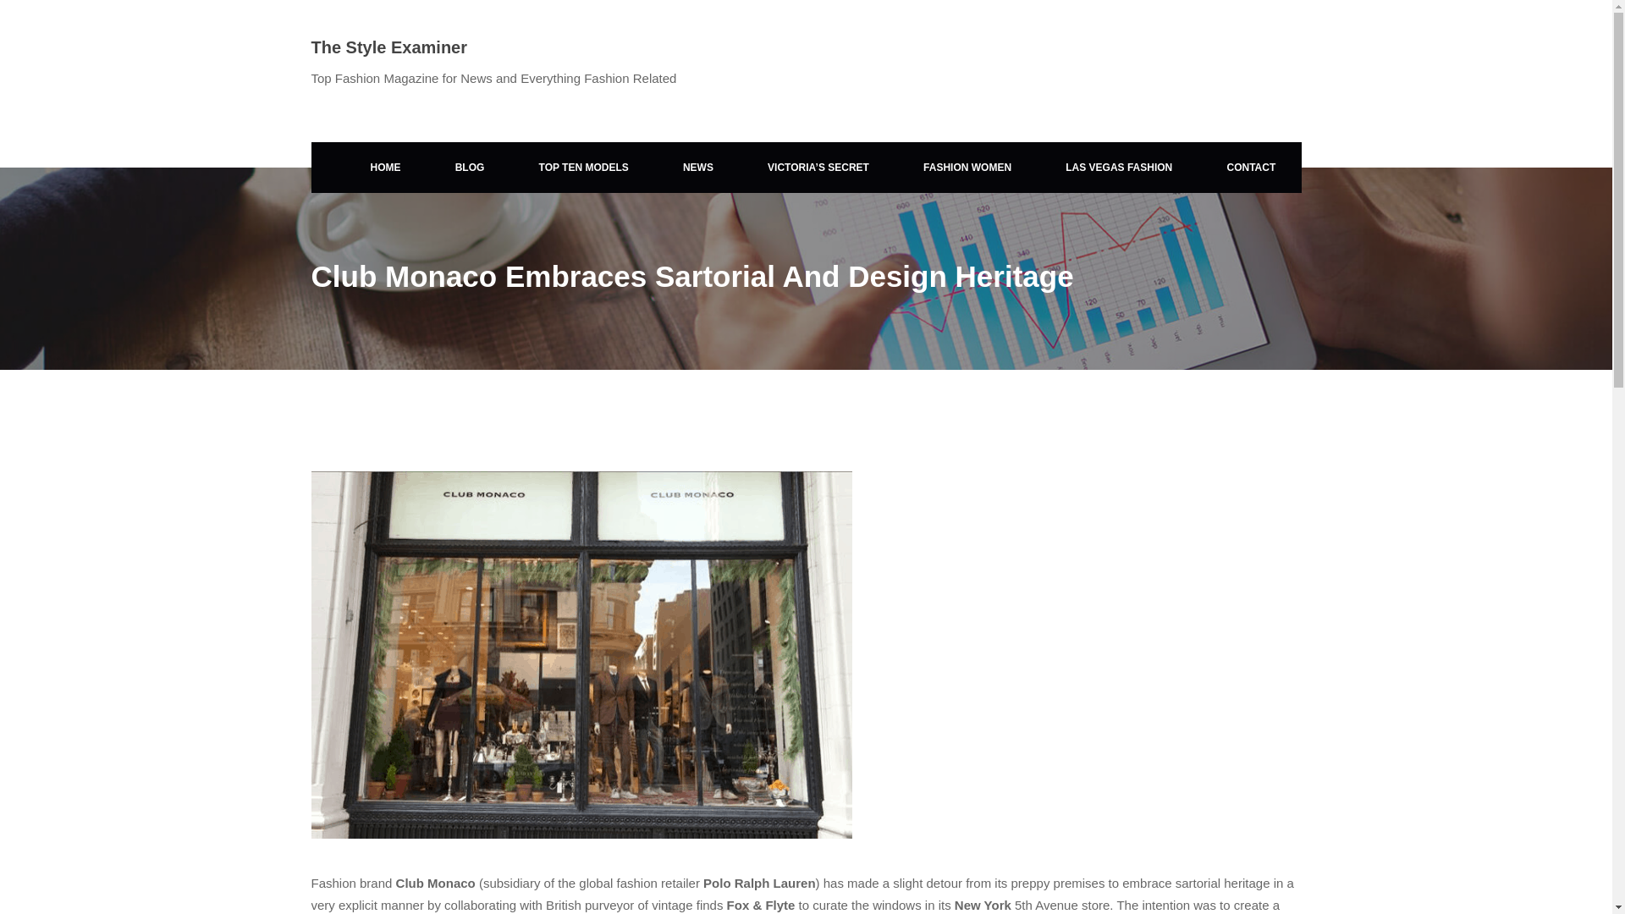 This screenshot has width=1625, height=914. What do you see at coordinates (1119, 168) in the screenshot?
I see `LAS VEGAS FASHION` at bounding box center [1119, 168].